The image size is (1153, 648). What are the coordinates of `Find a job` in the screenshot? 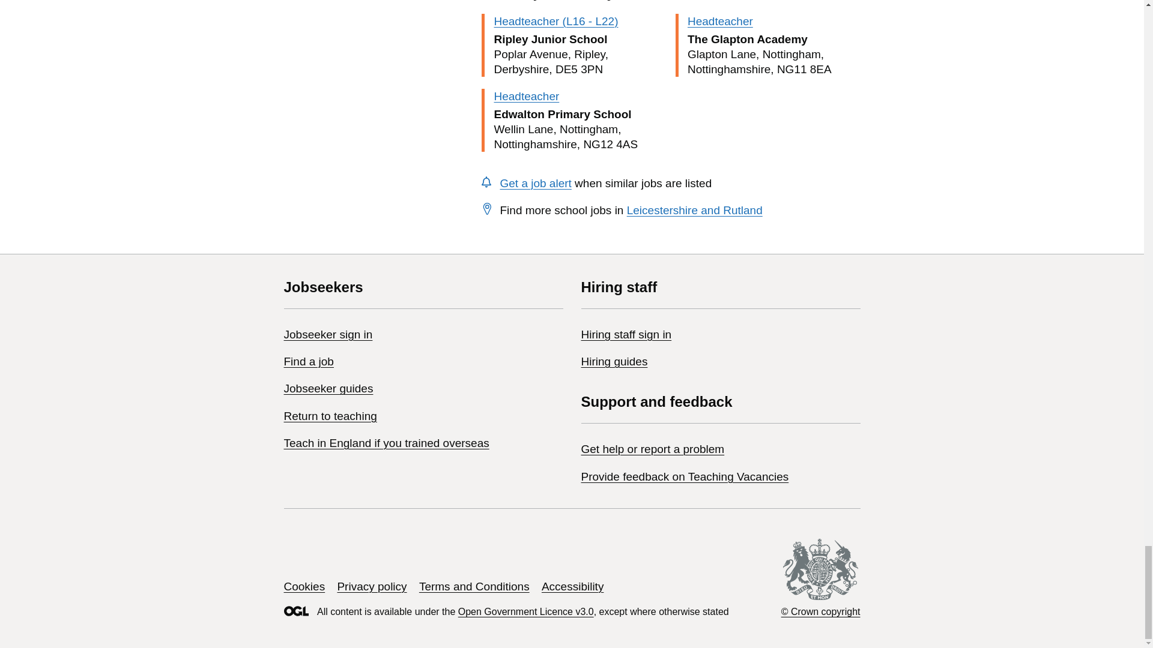 It's located at (308, 361).